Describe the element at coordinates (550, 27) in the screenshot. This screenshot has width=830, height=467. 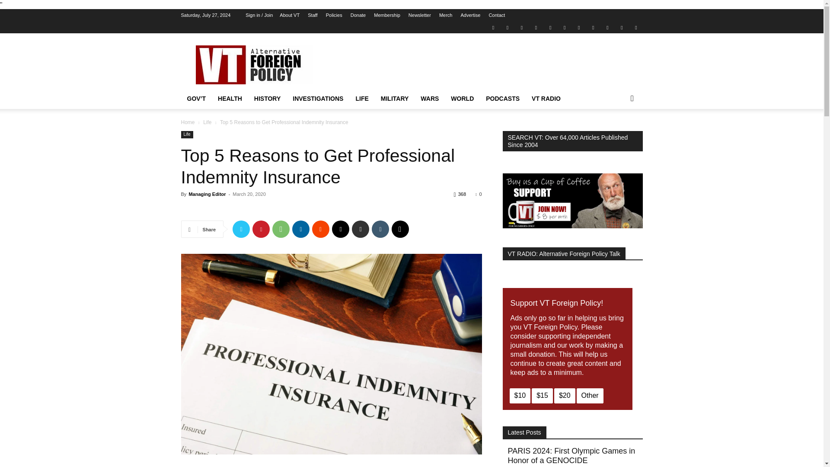
I see `Rumble` at that location.